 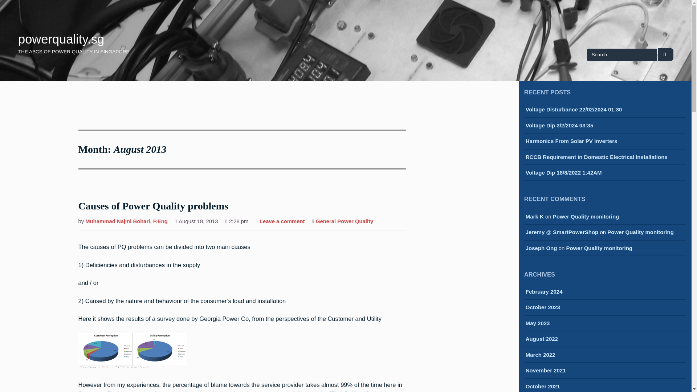 I want to click on October 2021, so click(x=543, y=387).